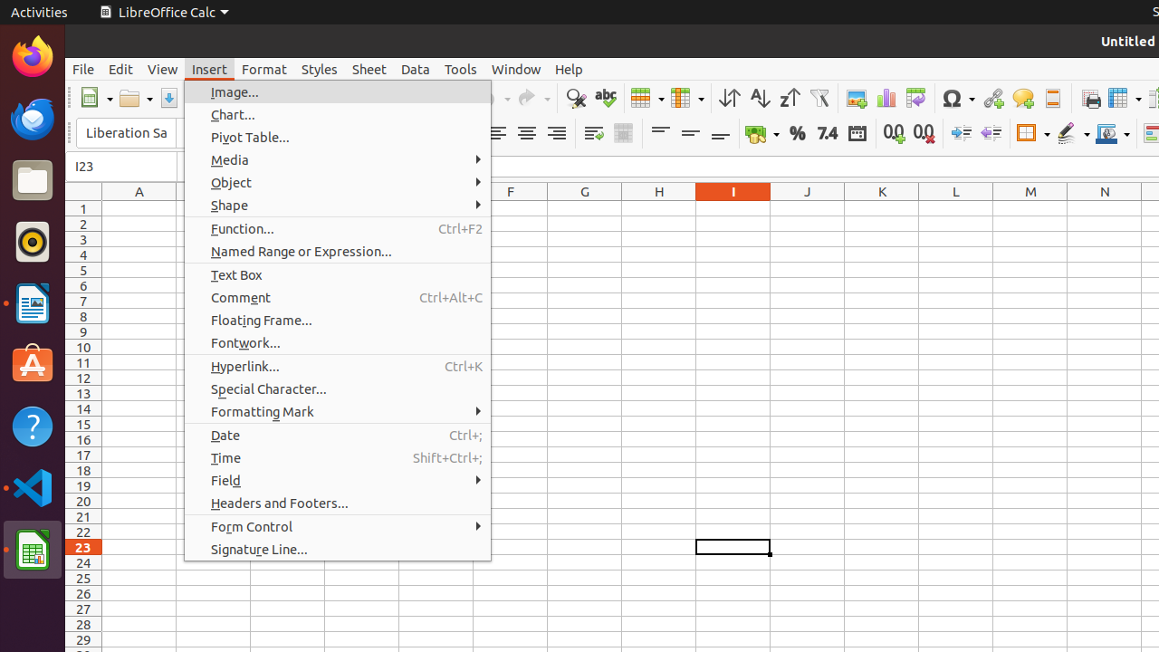 The image size is (1159, 652). Describe the element at coordinates (1023, 98) in the screenshot. I see `Comment` at that location.